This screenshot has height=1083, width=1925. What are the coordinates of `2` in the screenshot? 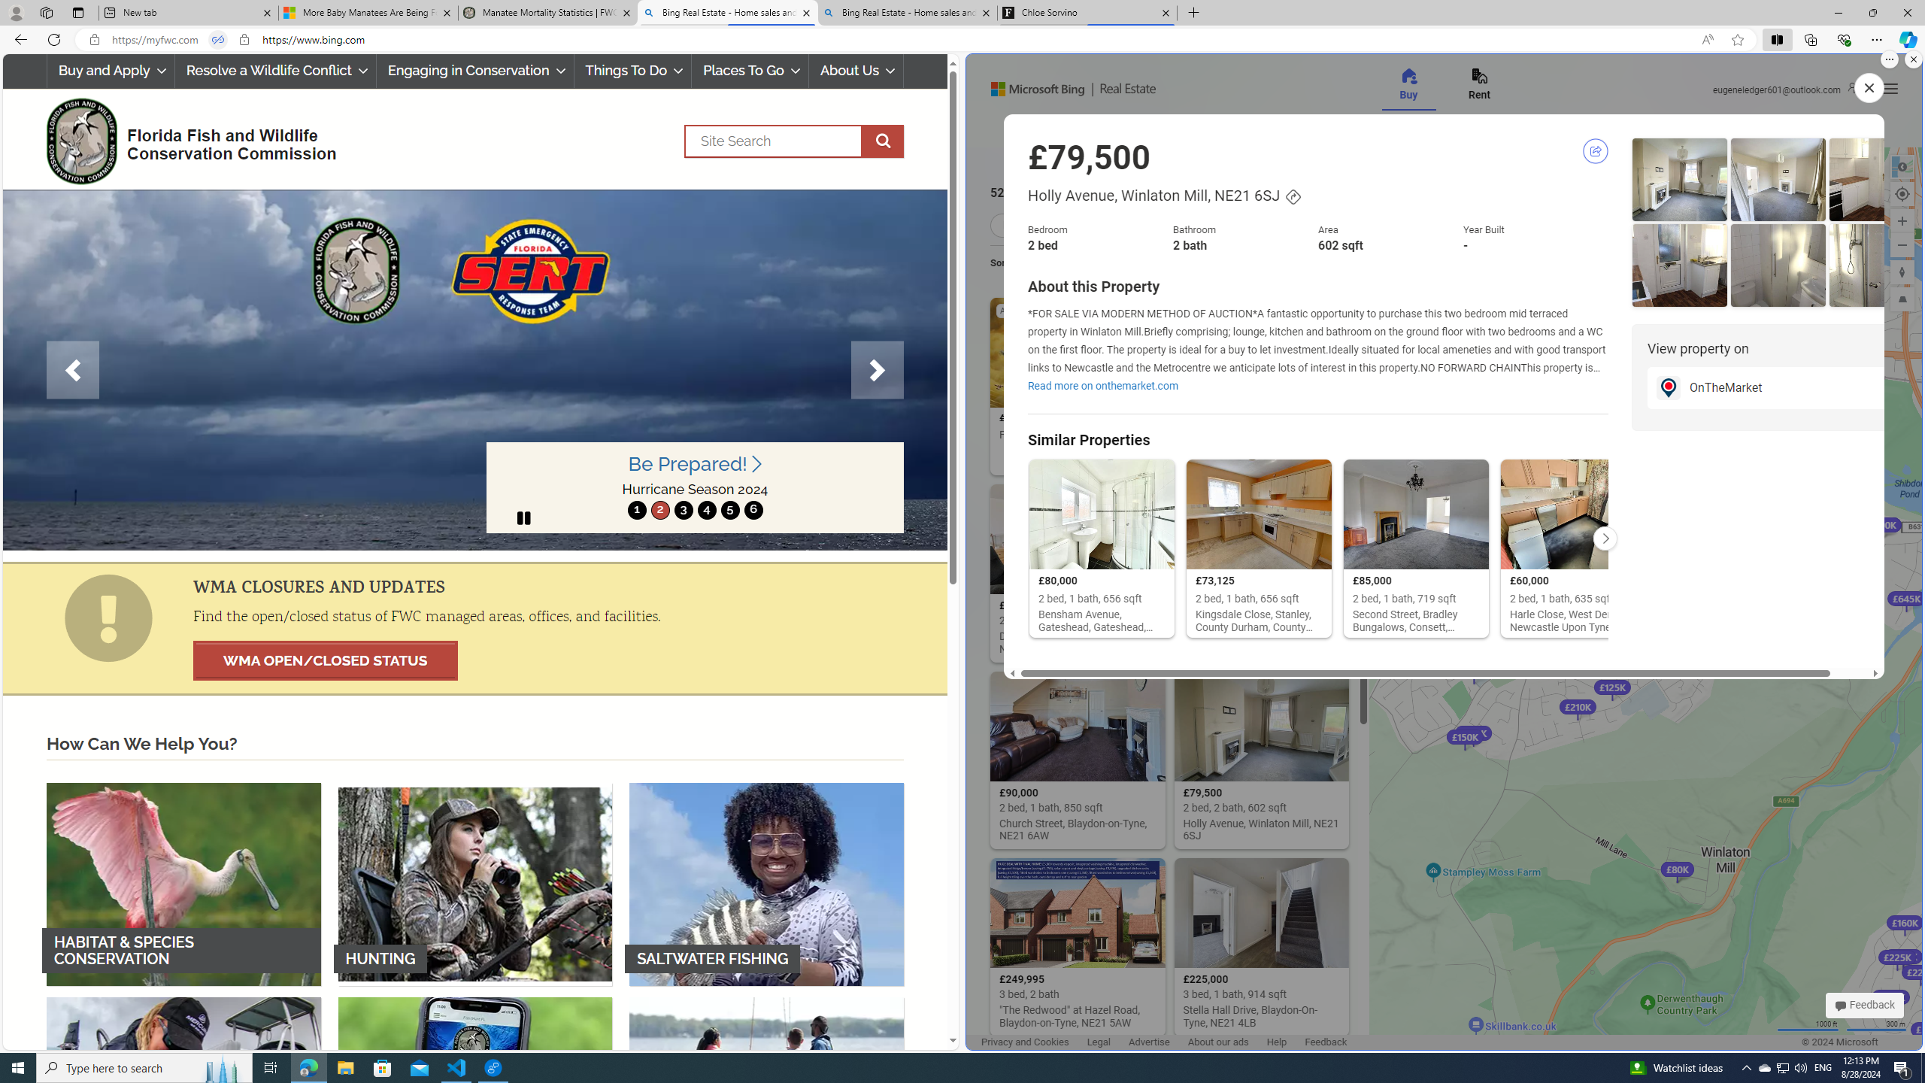 It's located at (660, 510).